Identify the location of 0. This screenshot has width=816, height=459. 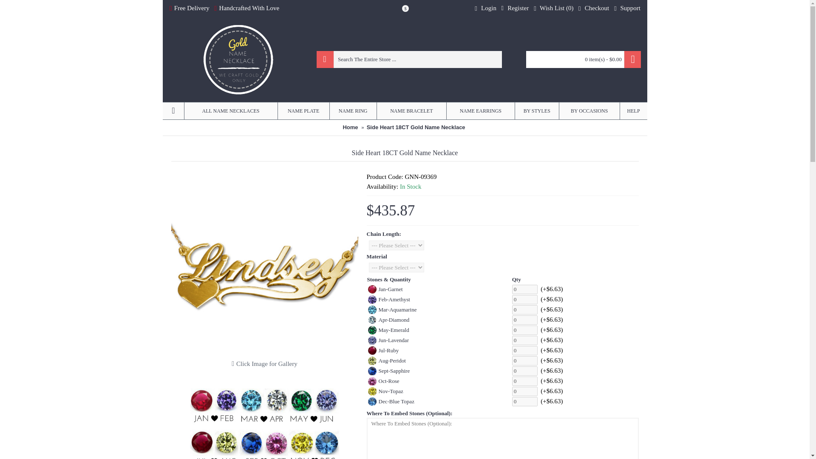
(525, 309).